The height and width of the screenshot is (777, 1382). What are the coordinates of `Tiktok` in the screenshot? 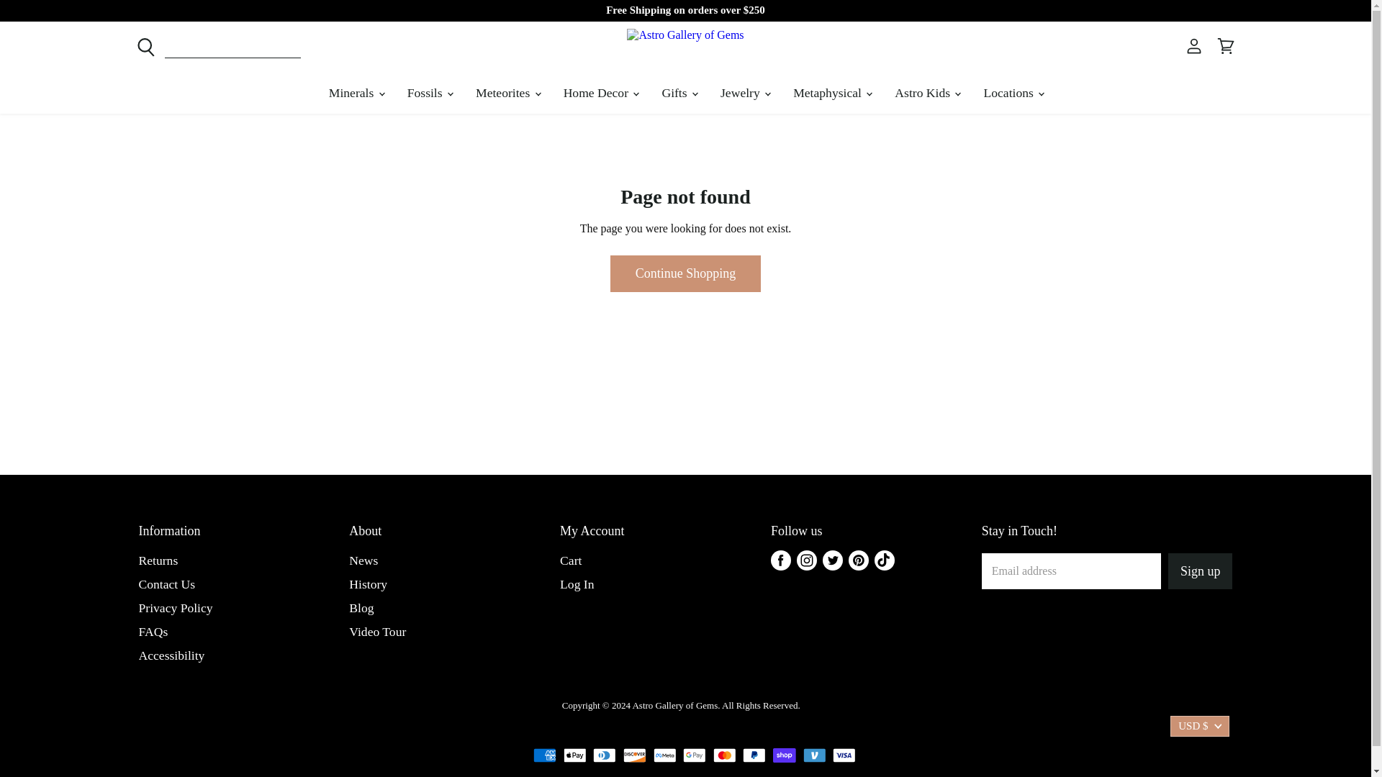 It's located at (884, 560).